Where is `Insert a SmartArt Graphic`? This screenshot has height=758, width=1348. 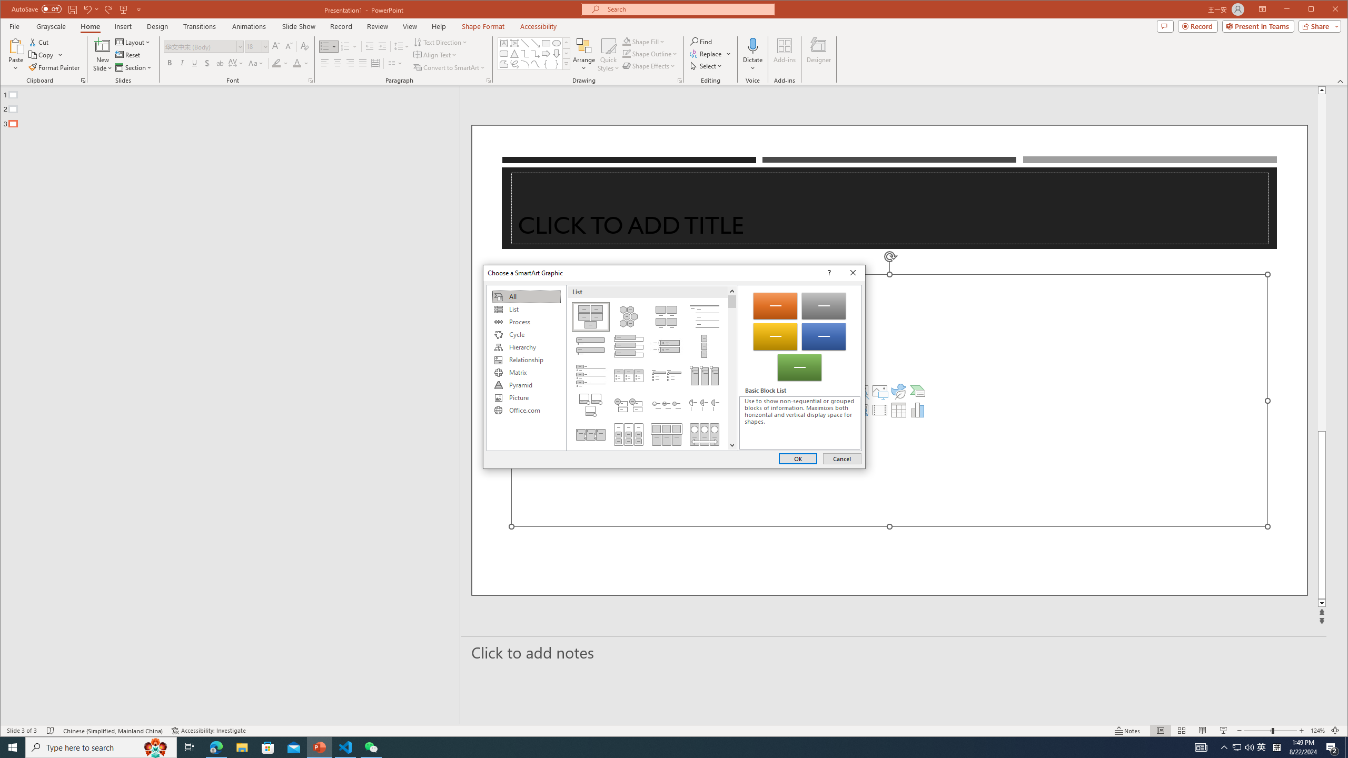 Insert a SmartArt Graphic is located at coordinates (918, 391).